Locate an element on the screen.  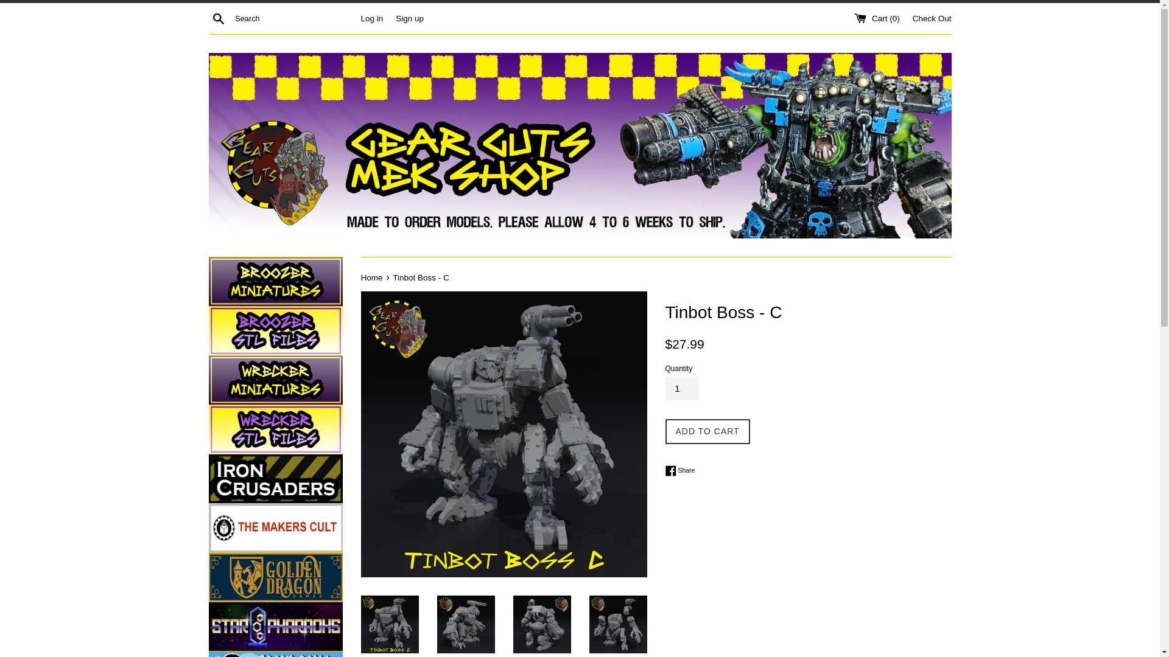
The Makers Cult is located at coordinates (275, 627).